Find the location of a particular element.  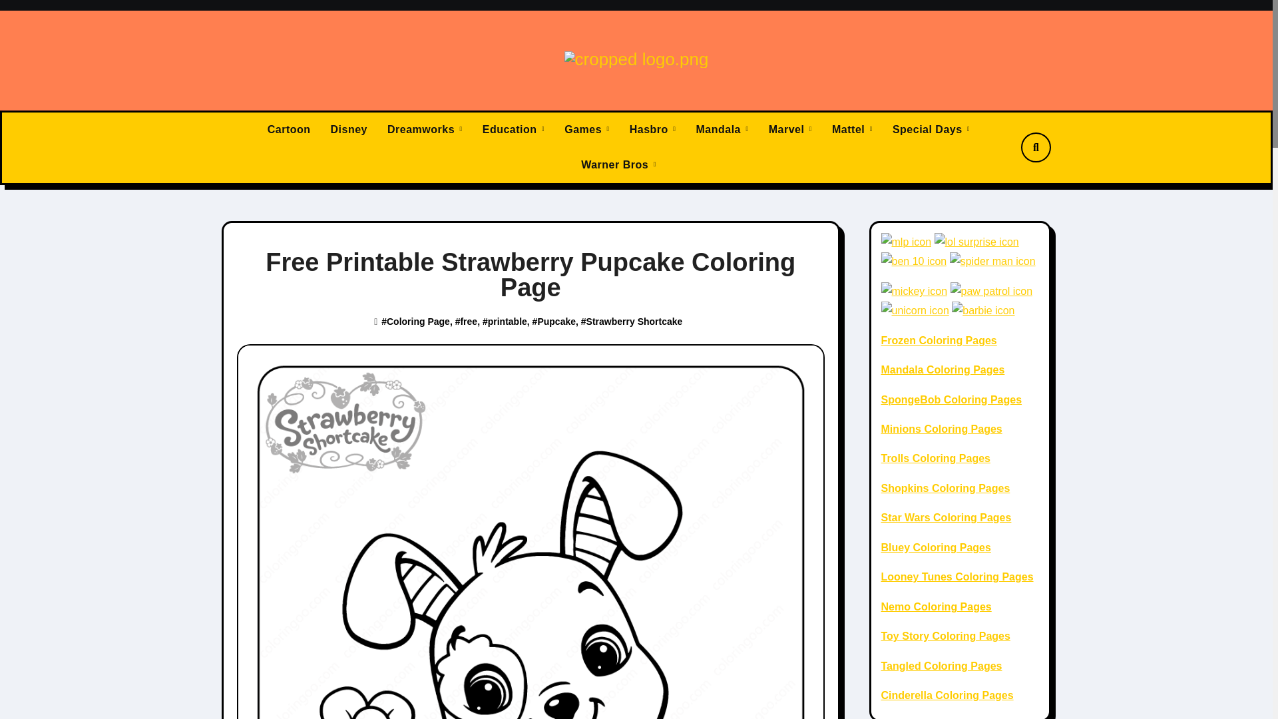

Games is located at coordinates (587, 130).